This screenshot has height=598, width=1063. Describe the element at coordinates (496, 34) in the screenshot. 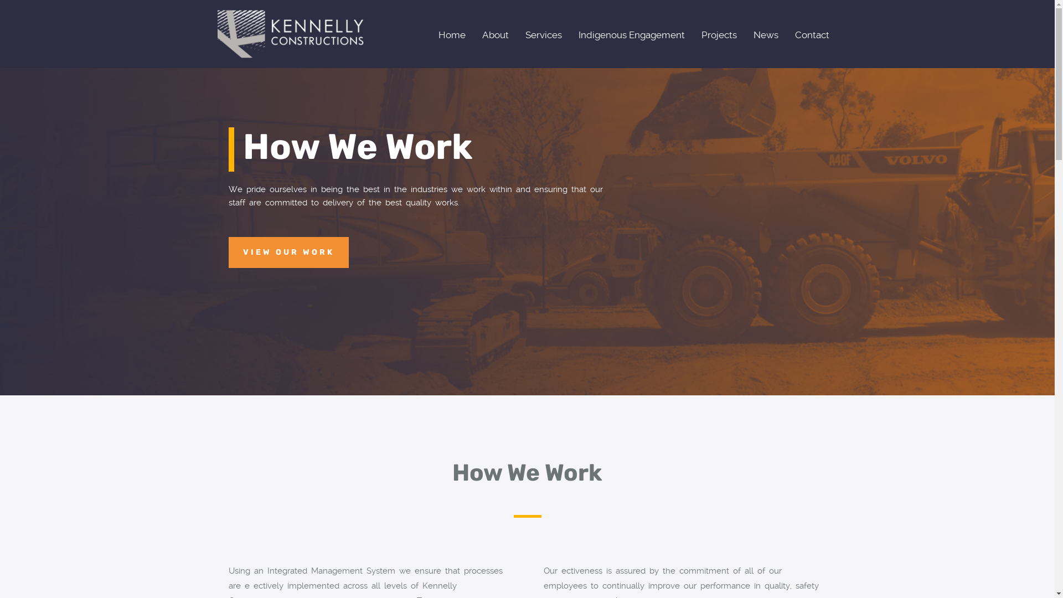

I see `About` at that location.